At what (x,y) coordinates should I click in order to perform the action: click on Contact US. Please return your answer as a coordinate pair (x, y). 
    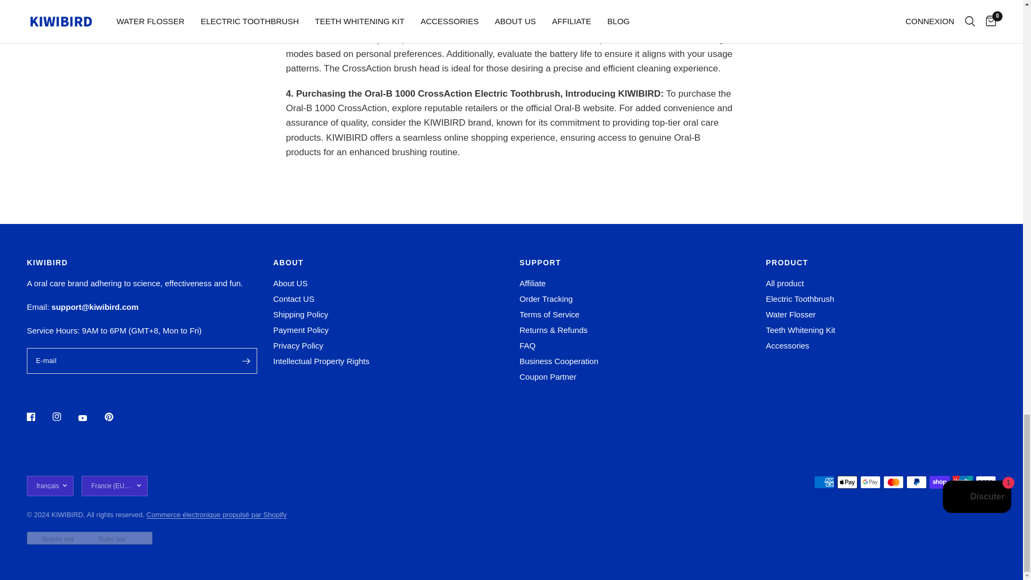
    Looking at the image, I should click on (293, 299).